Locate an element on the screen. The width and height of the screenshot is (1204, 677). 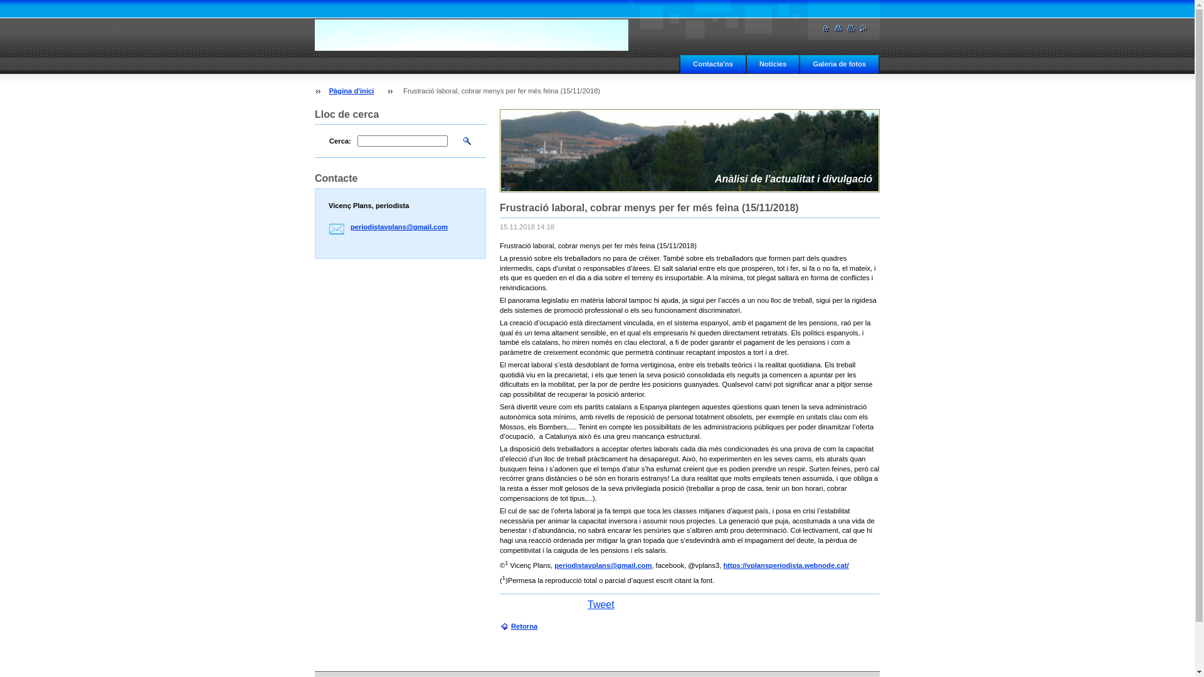
periodistavplans@gmail.com is located at coordinates (399, 227).